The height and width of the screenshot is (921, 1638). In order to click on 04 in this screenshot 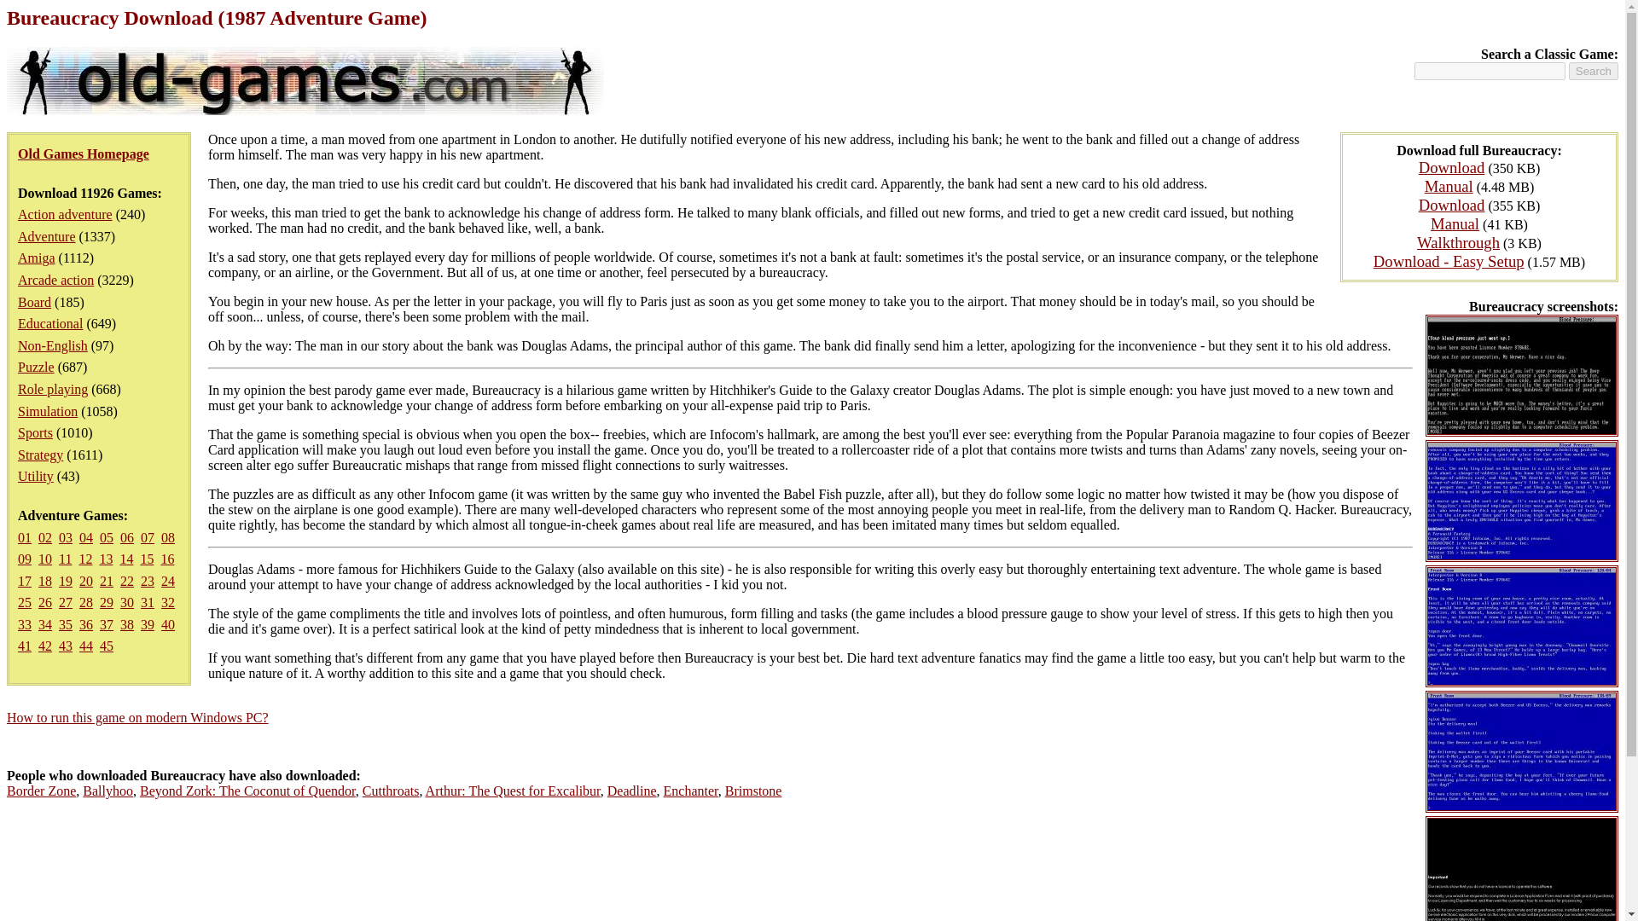, I will do `click(85, 537)`.